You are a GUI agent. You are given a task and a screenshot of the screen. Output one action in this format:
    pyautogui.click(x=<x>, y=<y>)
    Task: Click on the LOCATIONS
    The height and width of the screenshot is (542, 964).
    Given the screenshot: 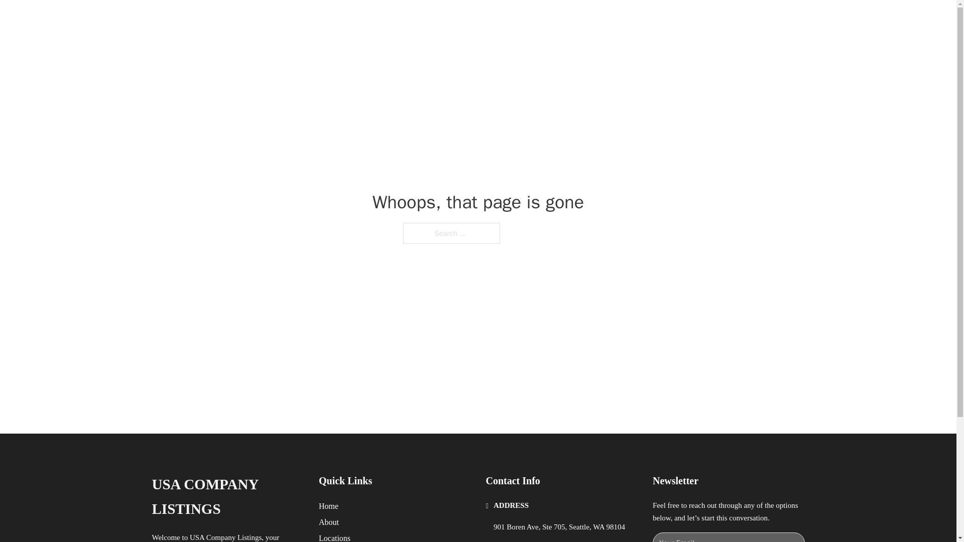 What is the action you would take?
    pyautogui.click(x=656, y=19)
    